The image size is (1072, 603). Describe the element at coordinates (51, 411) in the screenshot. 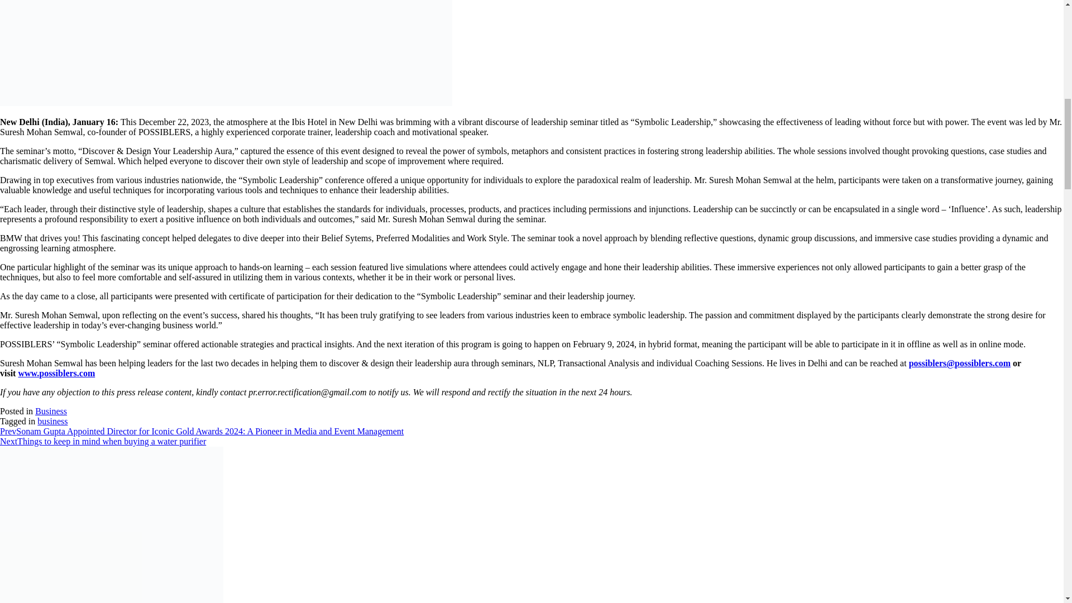

I see `Business` at that location.